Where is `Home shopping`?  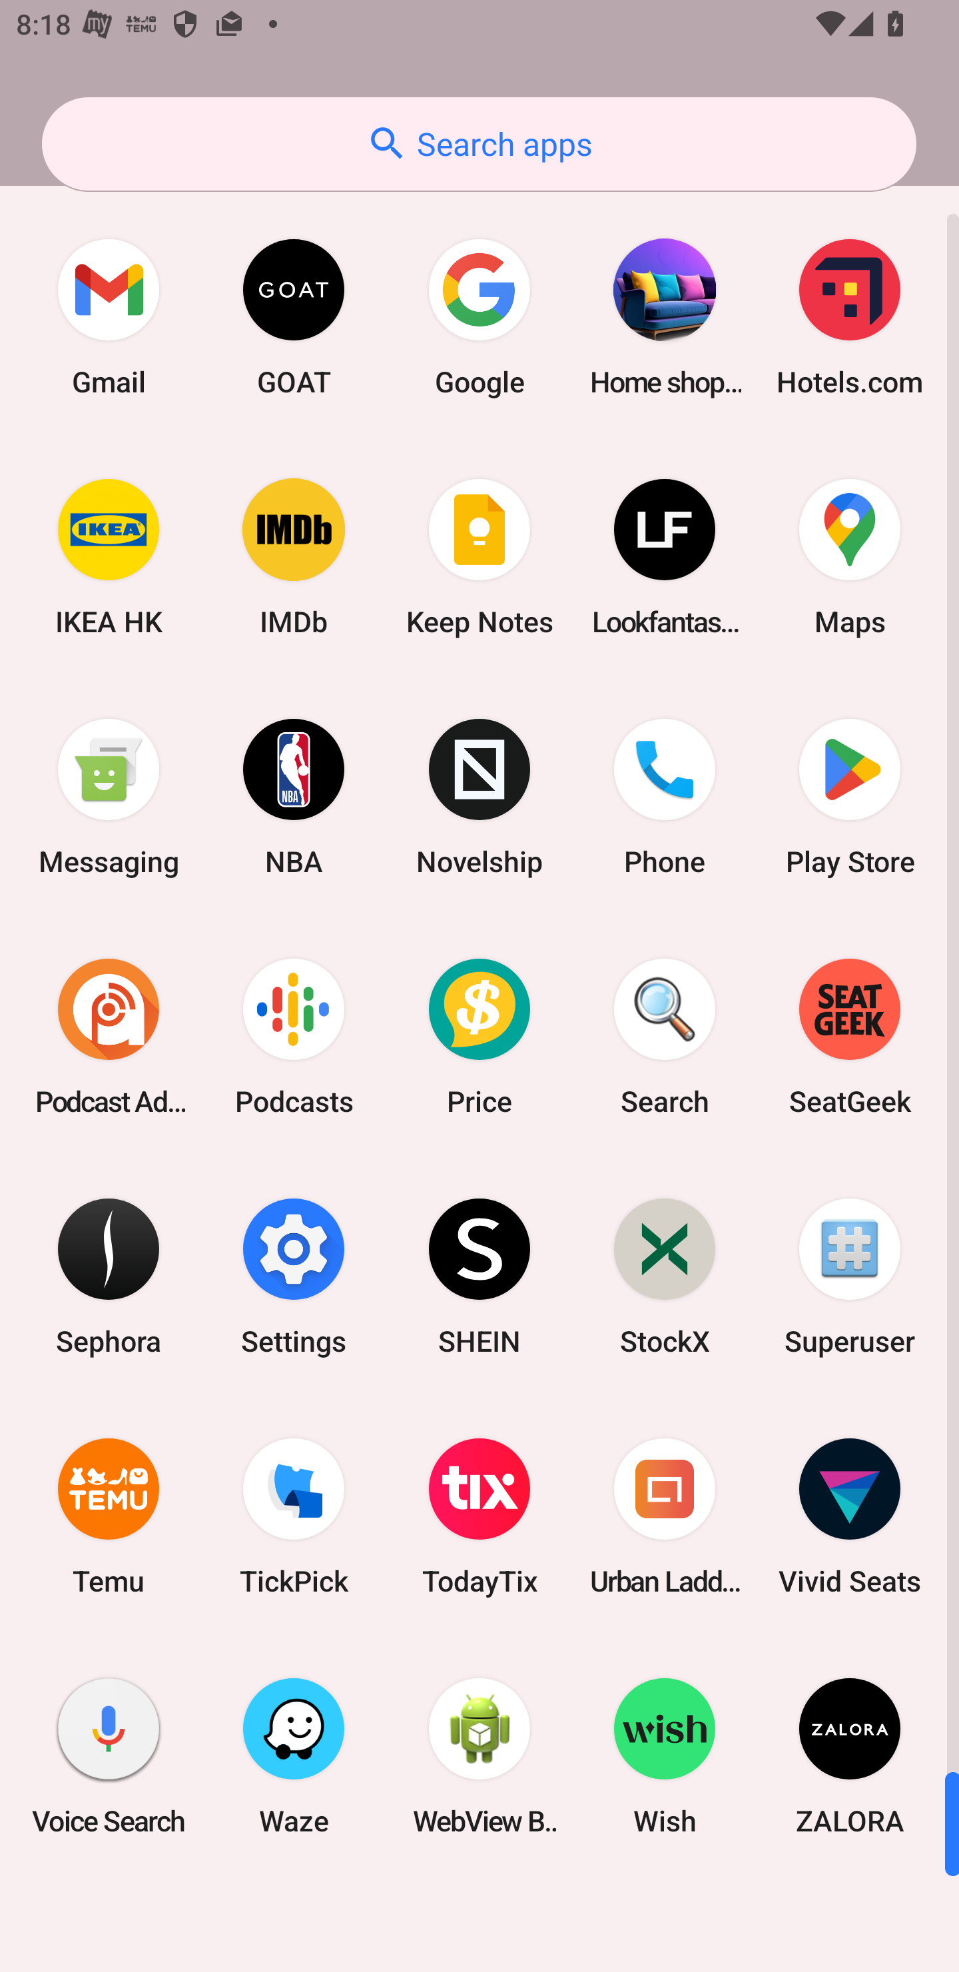 Home shopping is located at coordinates (665, 317).